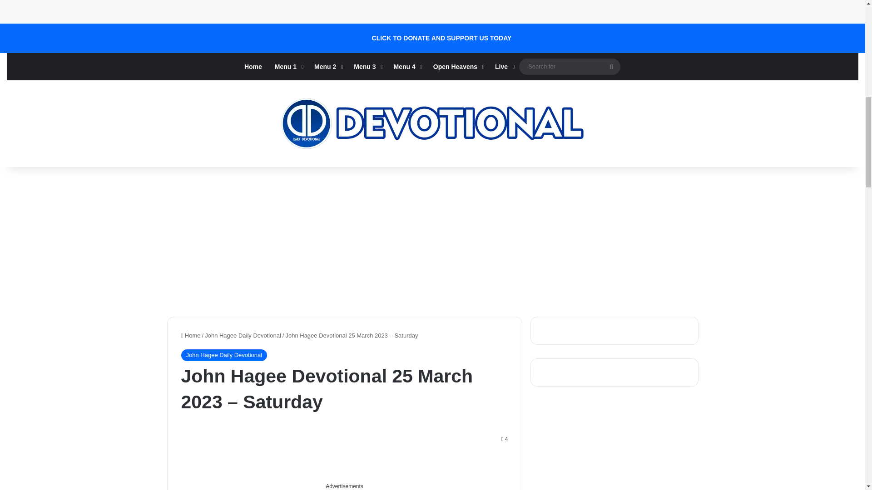  What do you see at coordinates (288, 66) in the screenshot?
I see `Menu 1` at bounding box center [288, 66].